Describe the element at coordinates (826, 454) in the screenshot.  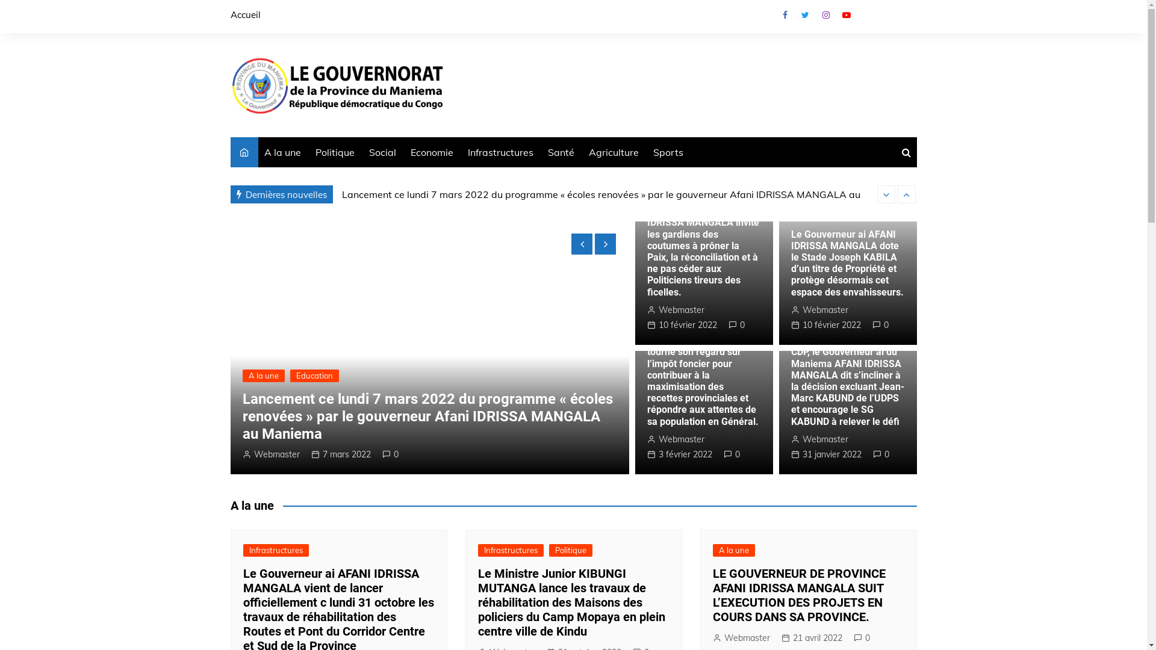
I see `31 janvier 2022` at that location.